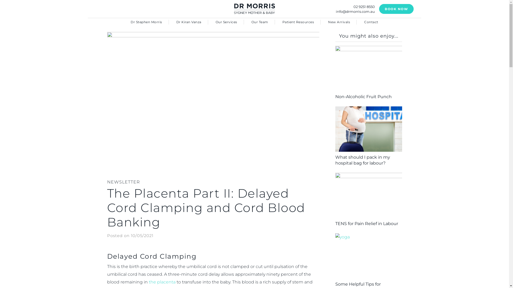  Describe the element at coordinates (260, 22) in the screenshot. I see `Our Team` at that location.